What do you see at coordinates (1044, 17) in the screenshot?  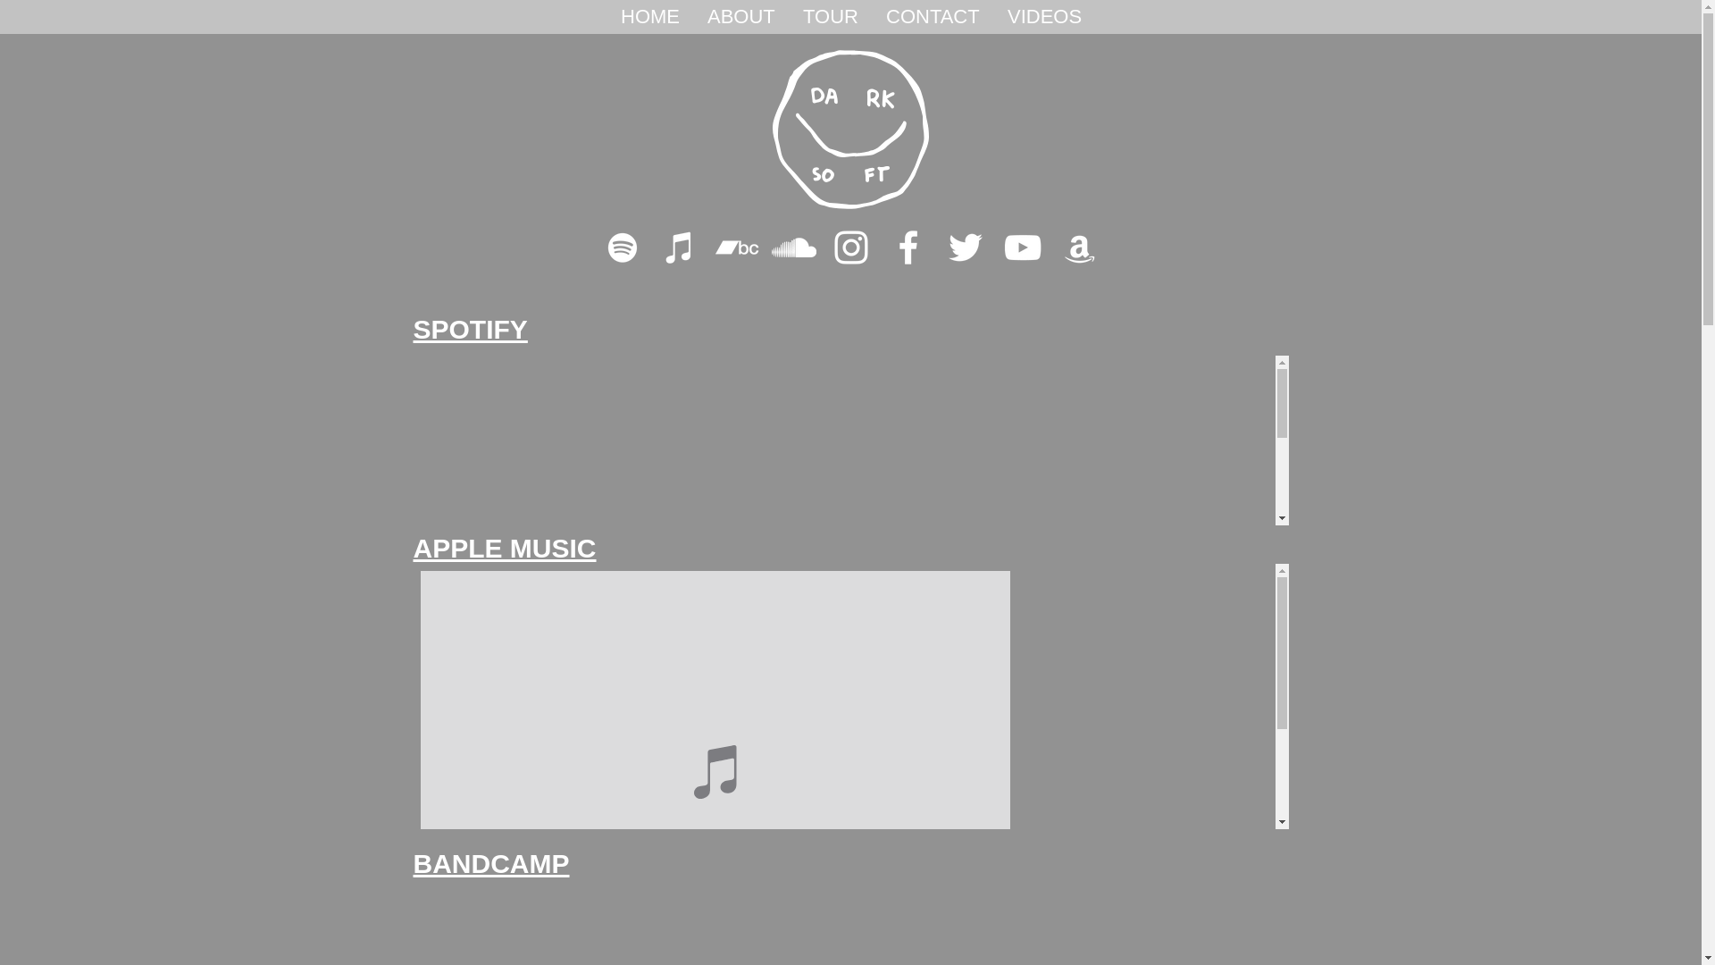 I see `VIDEOS` at bounding box center [1044, 17].